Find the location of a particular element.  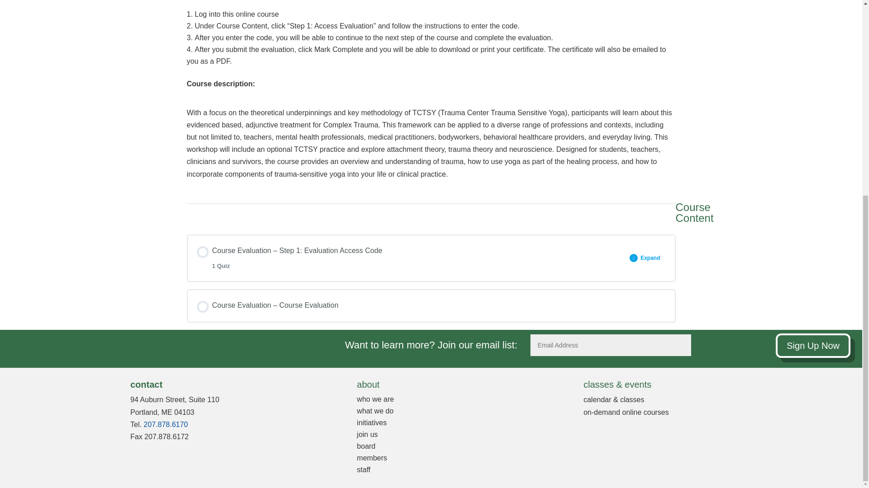

initiatives is located at coordinates (372, 422).